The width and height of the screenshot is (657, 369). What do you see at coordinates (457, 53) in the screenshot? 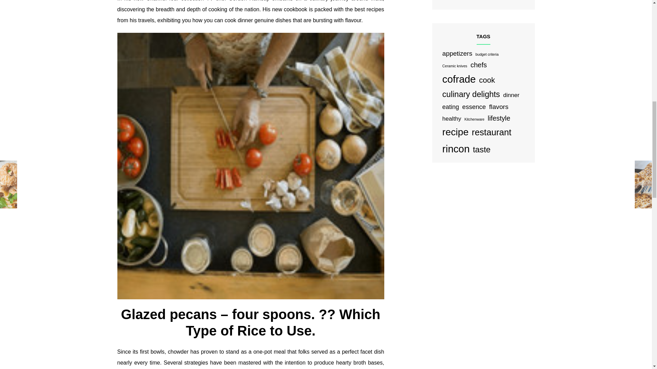
I see `appetizers` at bounding box center [457, 53].